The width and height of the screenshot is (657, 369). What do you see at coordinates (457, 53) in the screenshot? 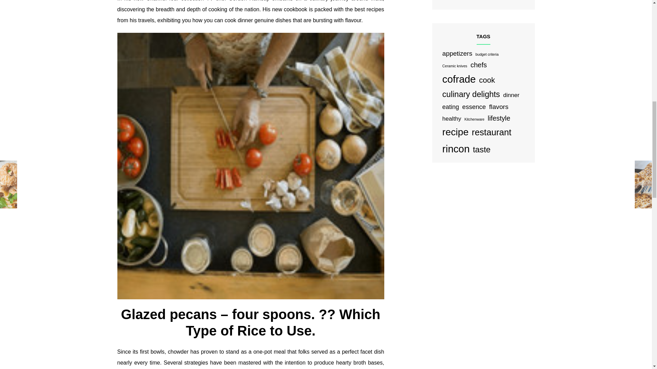
I see `appetizers` at bounding box center [457, 53].